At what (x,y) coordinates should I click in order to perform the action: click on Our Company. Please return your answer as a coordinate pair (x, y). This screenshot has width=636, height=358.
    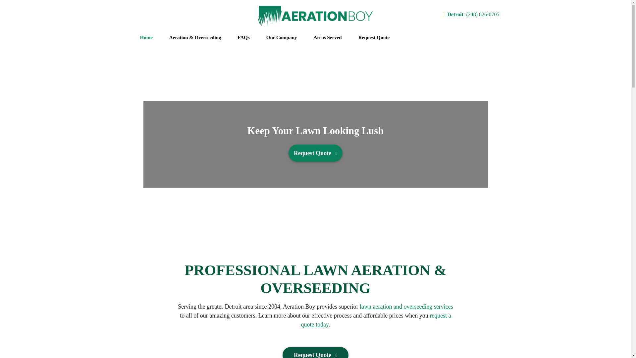
    Looking at the image, I should click on (282, 38).